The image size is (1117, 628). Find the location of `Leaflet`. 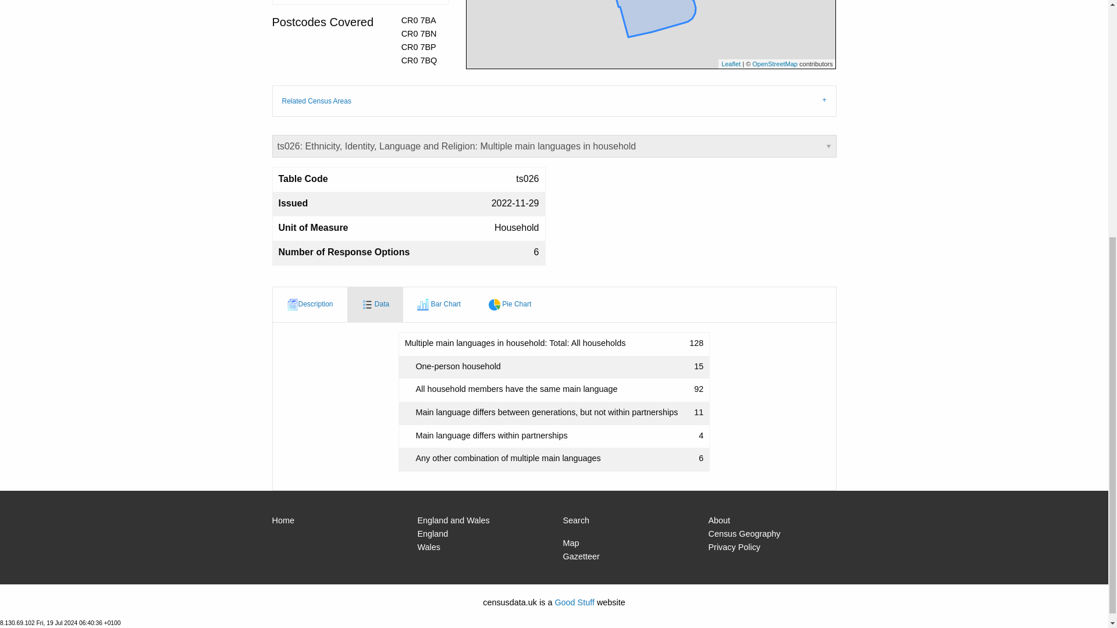

Leaflet is located at coordinates (731, 63).